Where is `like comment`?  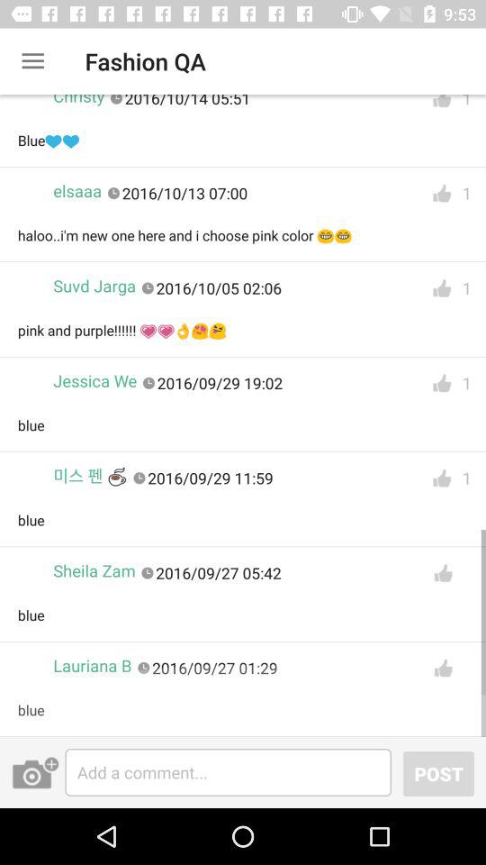 like comment is located at coordinates (443, 669).